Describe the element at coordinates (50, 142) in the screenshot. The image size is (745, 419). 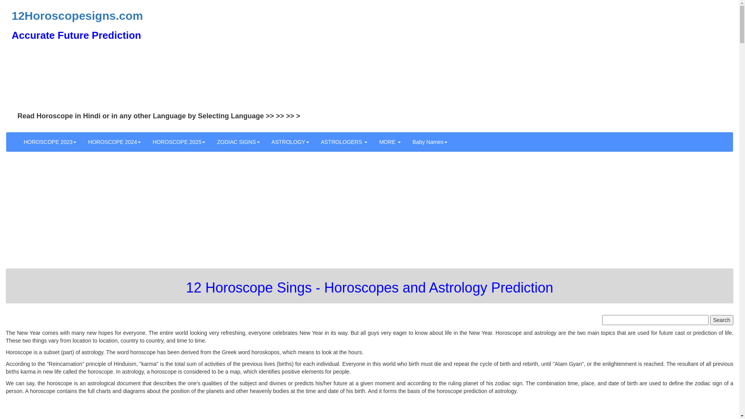
I see `HOROSCOPE 2023` at that location.